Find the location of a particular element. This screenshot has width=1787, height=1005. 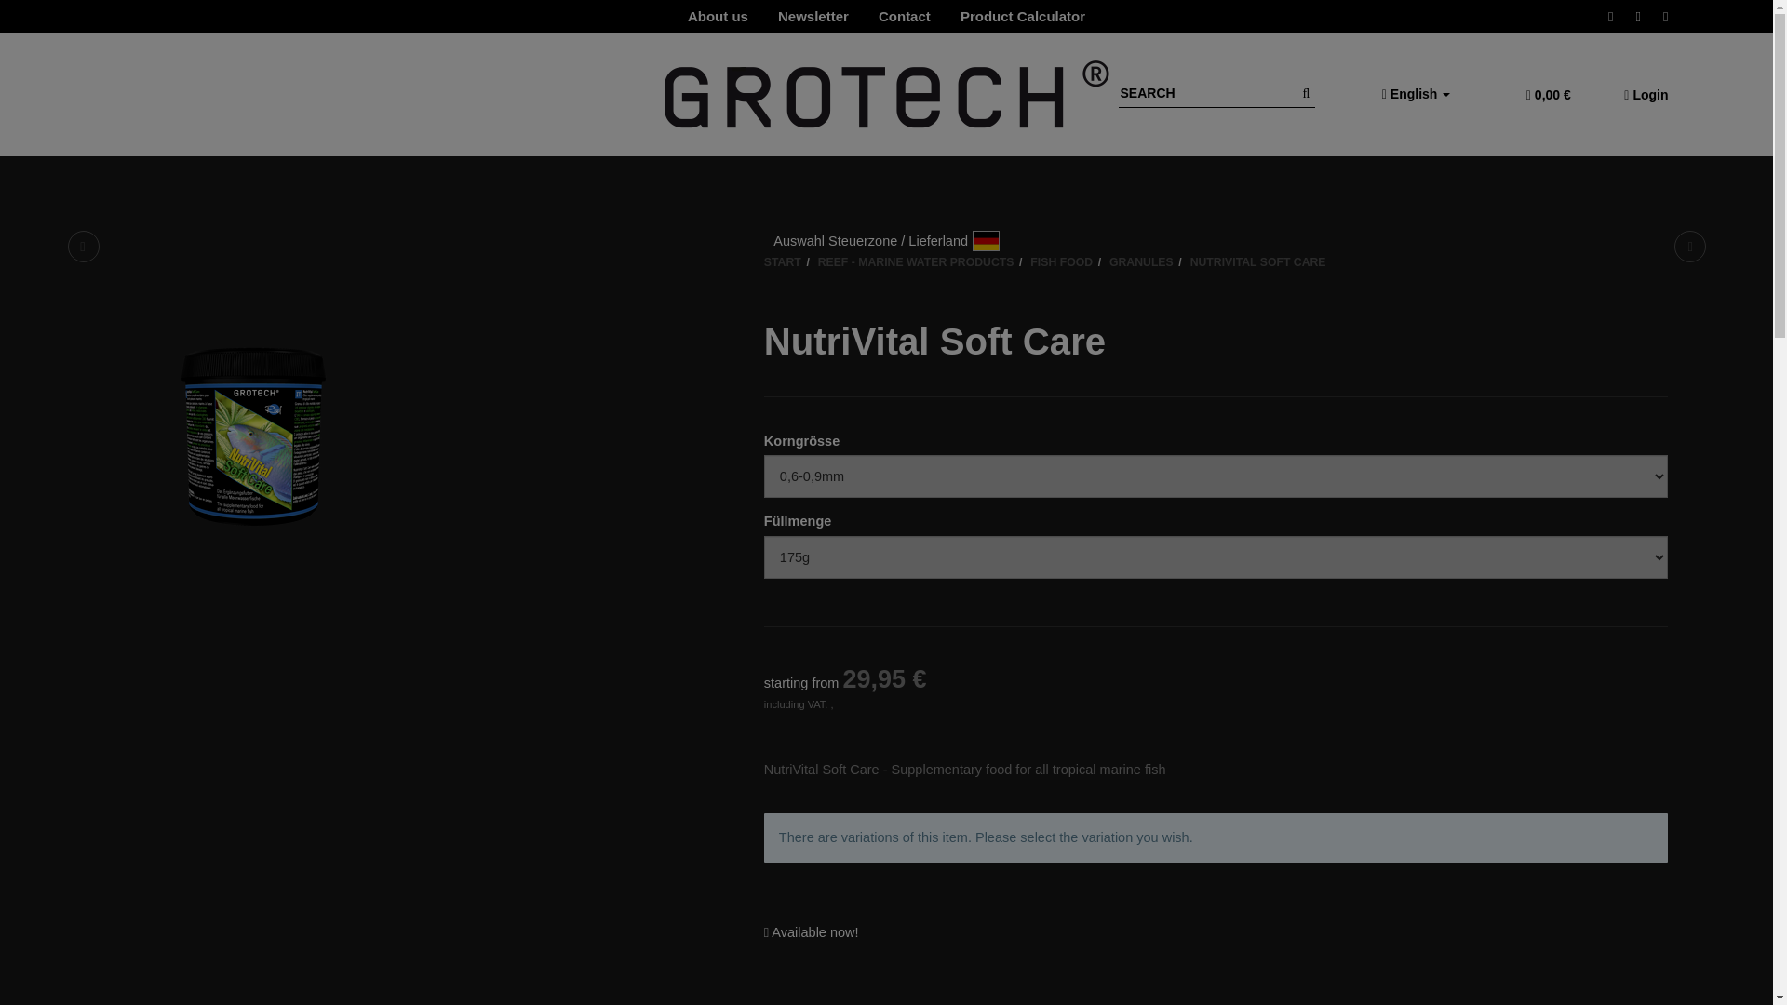

Basket is located at coordinates (1549, 101).